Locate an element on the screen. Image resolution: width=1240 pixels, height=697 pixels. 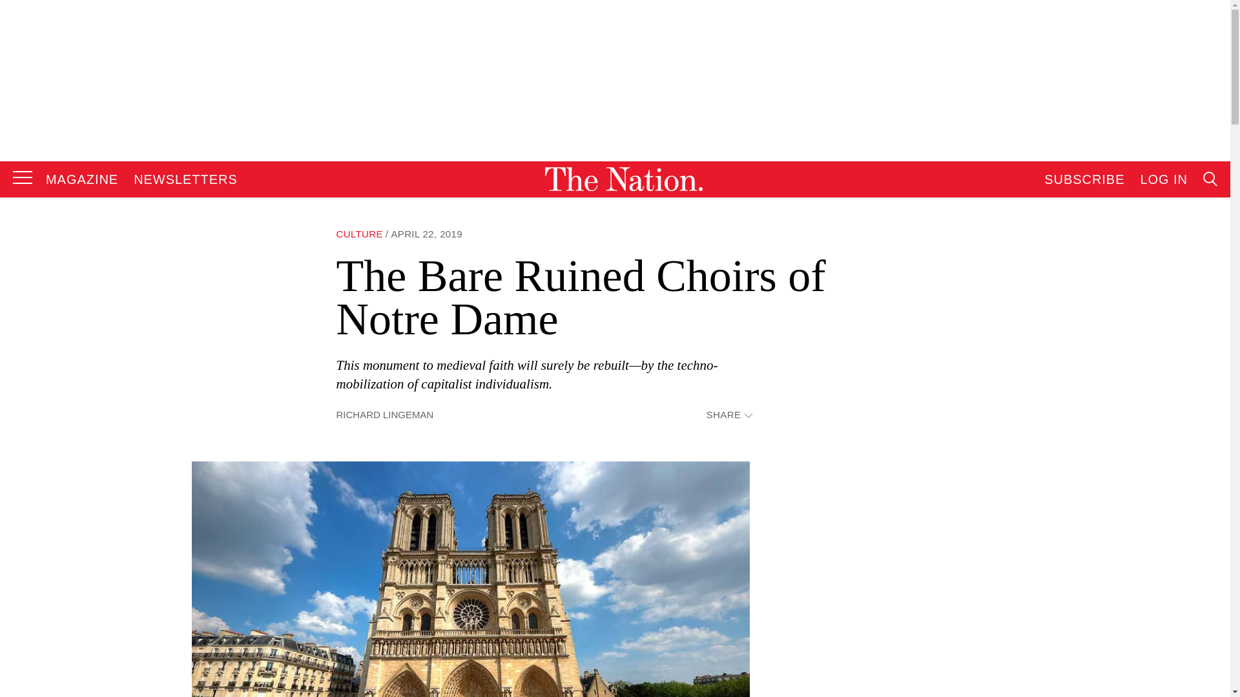
NEWSLETTERS is located at coordinates (186, 179).